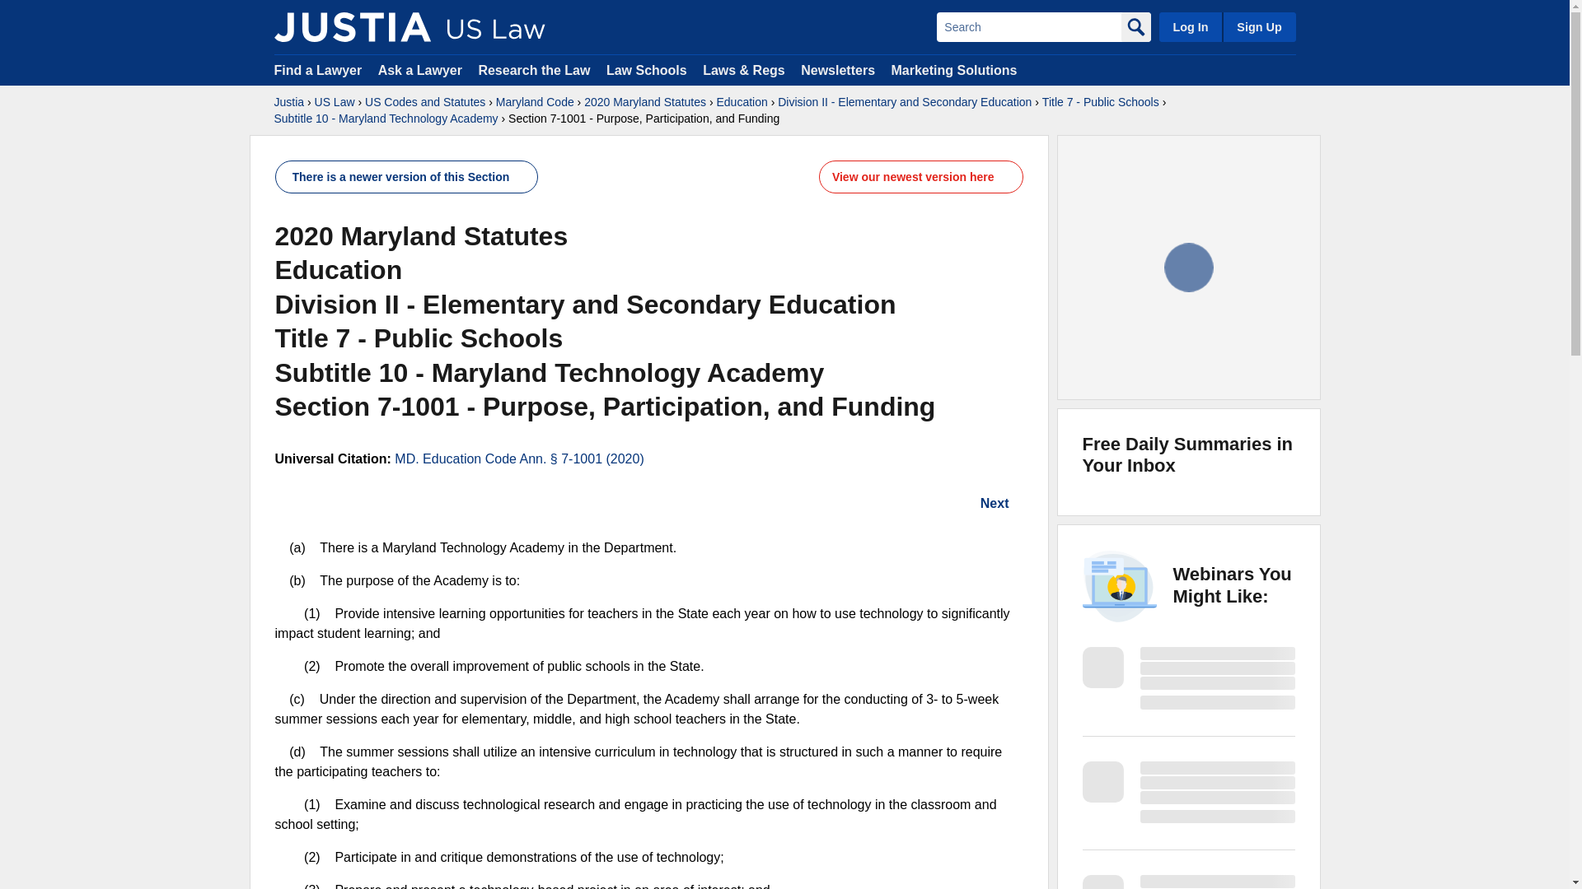 This screenshot has height=889, width=1582. What do you see at coordinates (646, 69) in the screenshot?
I see `Law Schools` at bounding box center [646, 69].